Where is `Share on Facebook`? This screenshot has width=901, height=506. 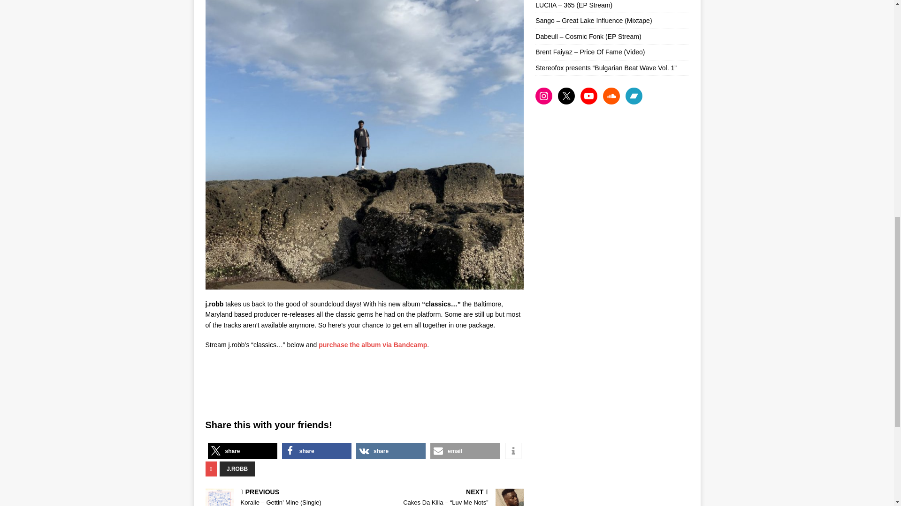 Share on Facebook is located at coordinates (316, 451).